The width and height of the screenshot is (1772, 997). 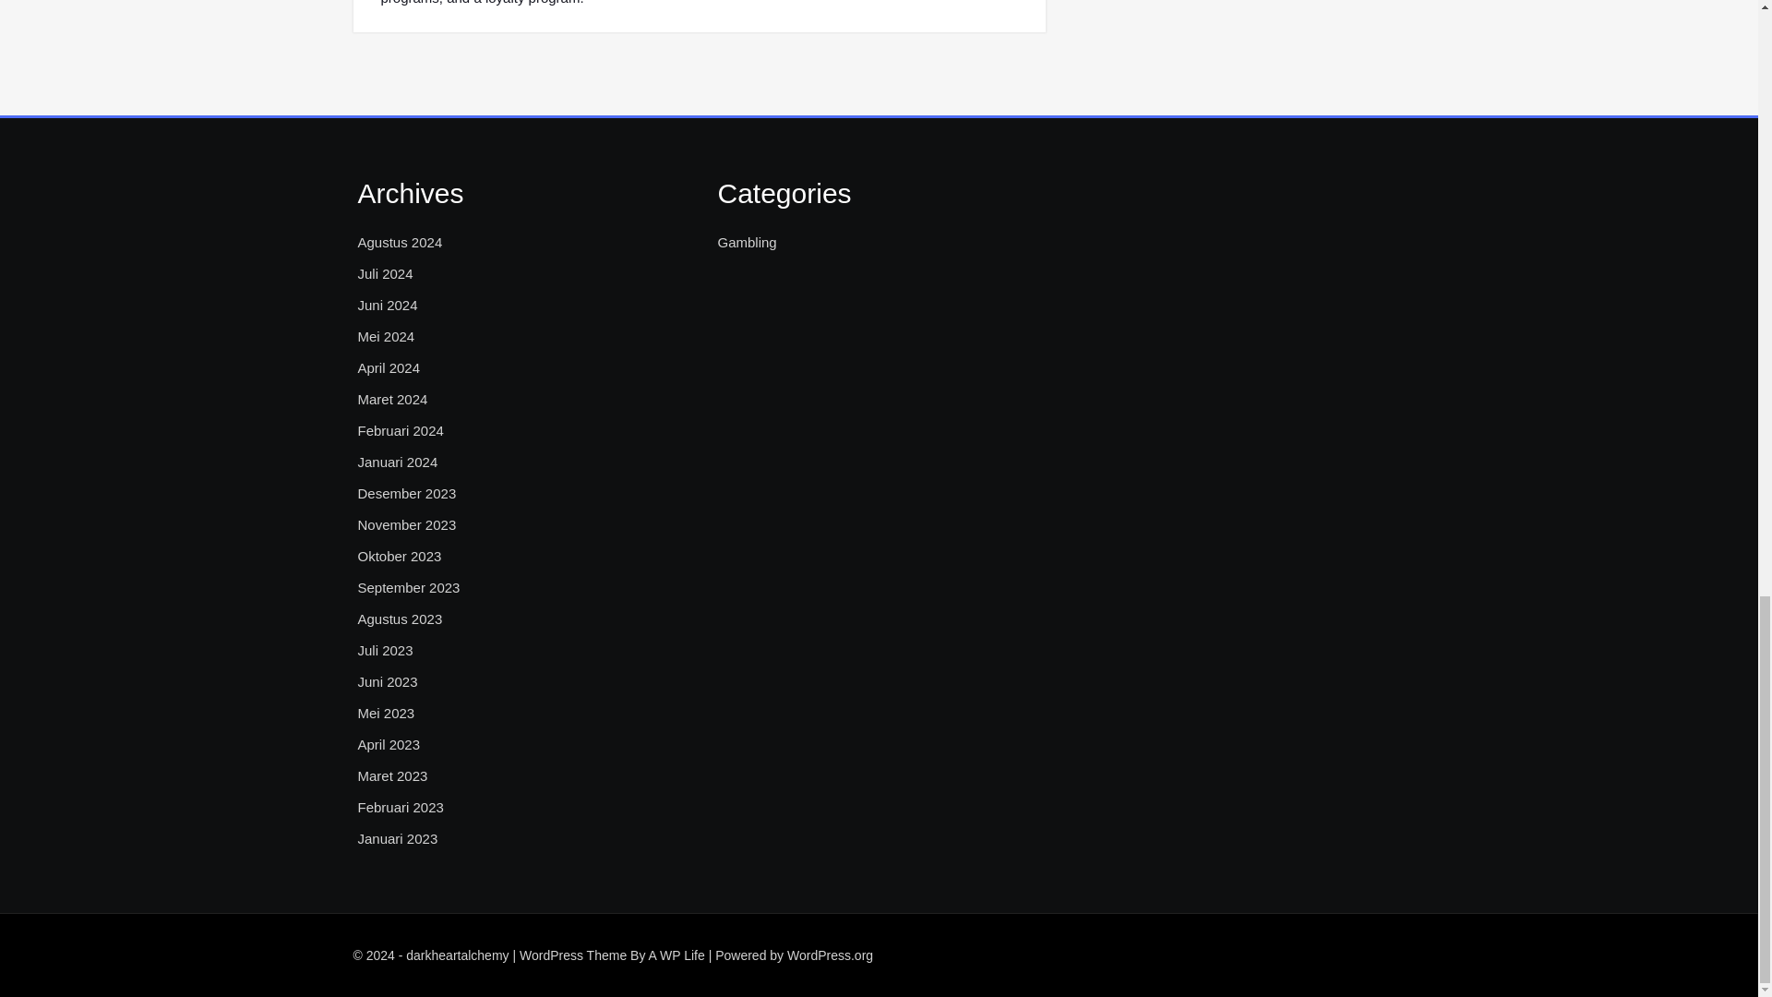 What do you see at coordinates (407, 493) in the screenshot?
I see `Desember 2023` at bounding box center [407, 493].